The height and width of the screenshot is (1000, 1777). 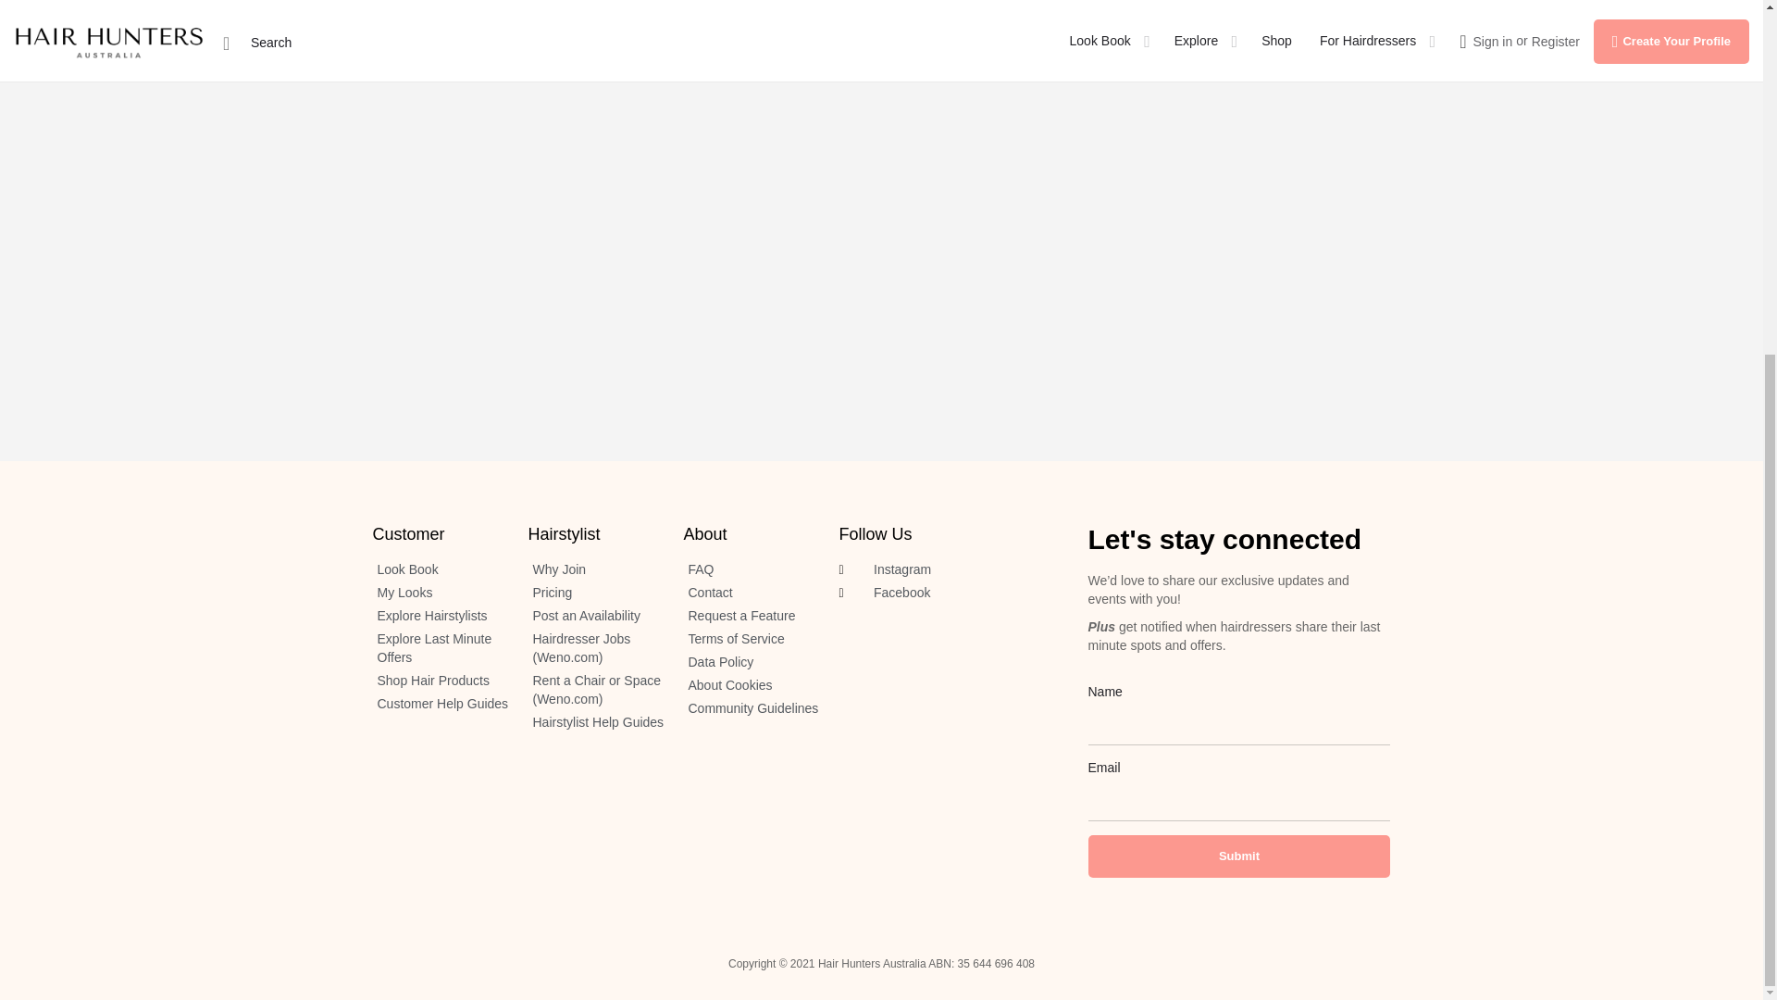 I want to click on Pricing, so click(x=596, y=593).